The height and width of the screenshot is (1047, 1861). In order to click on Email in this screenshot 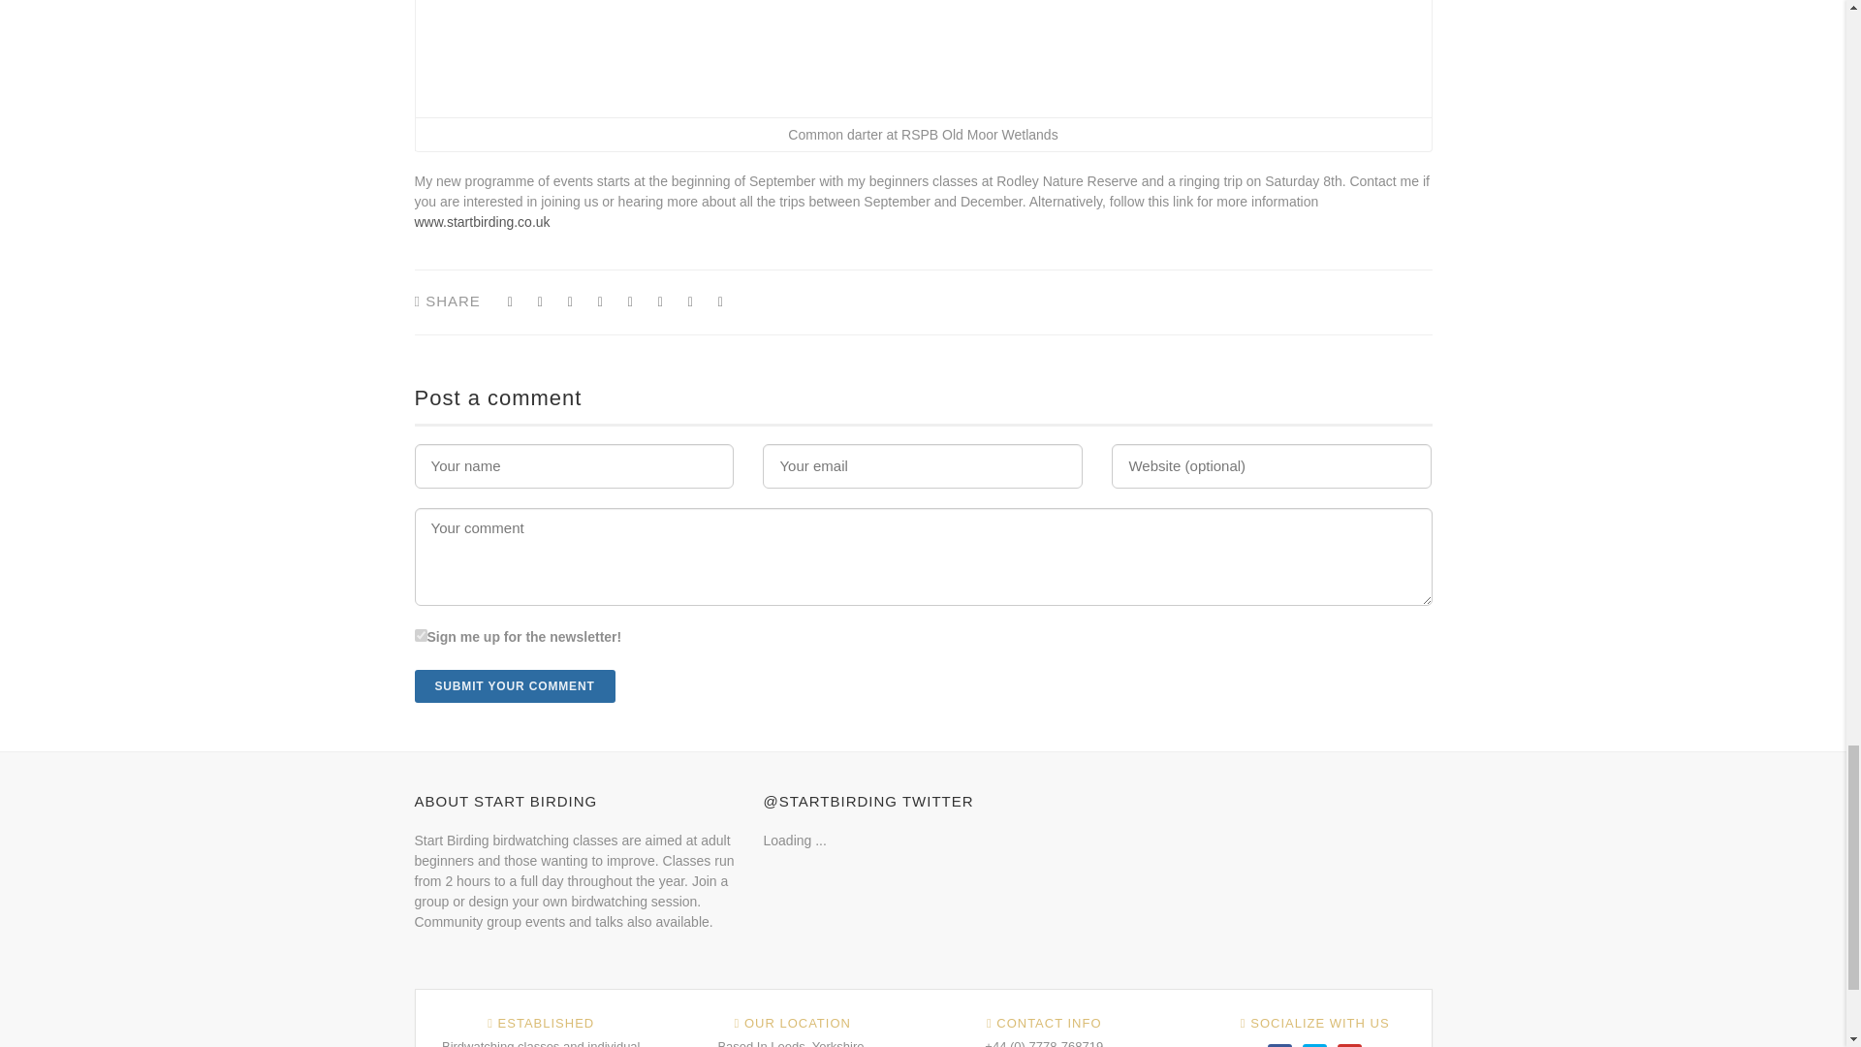, I will do `click(721, 302)`.